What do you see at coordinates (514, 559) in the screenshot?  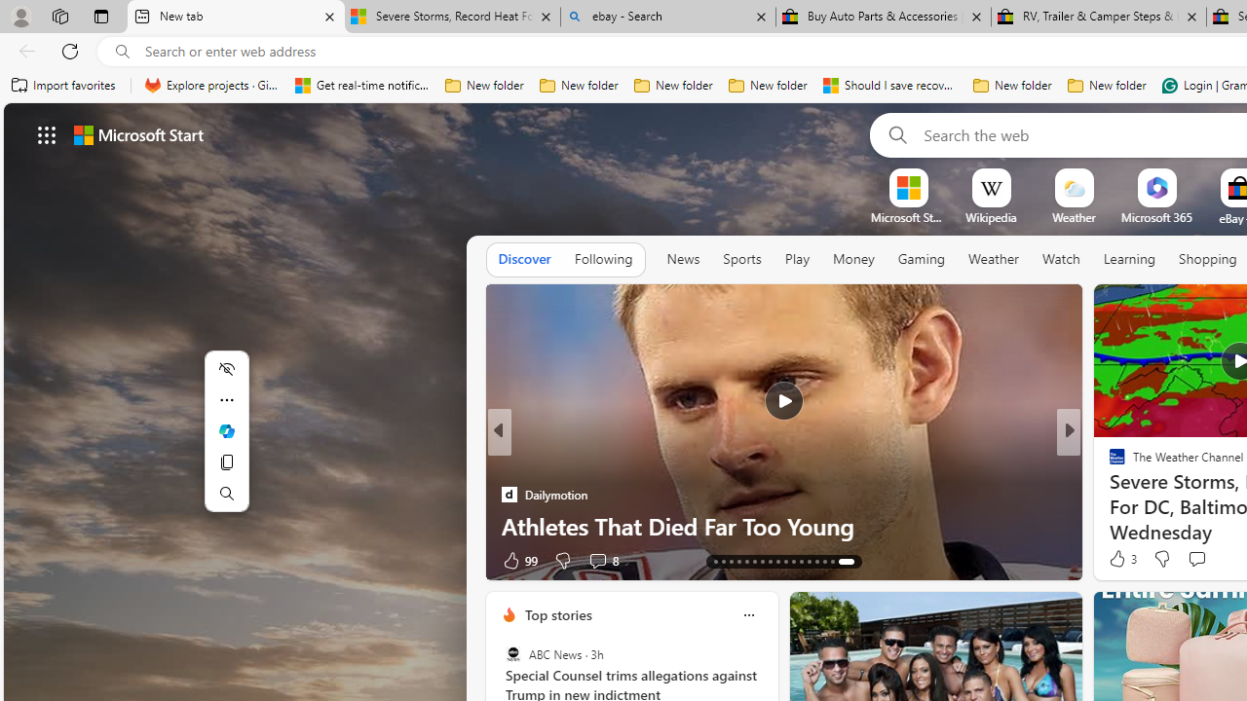 I see `4 Like` at bounding box center [514, 559].